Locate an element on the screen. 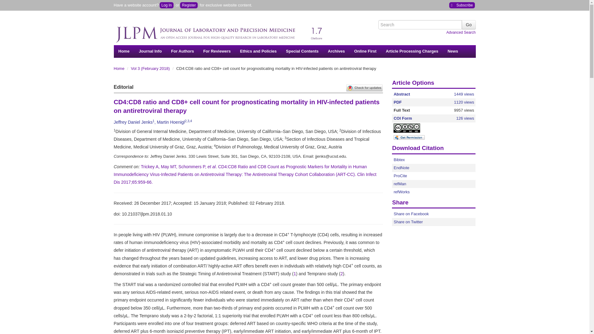  For Reviewers is located at coordinates (217, 51).